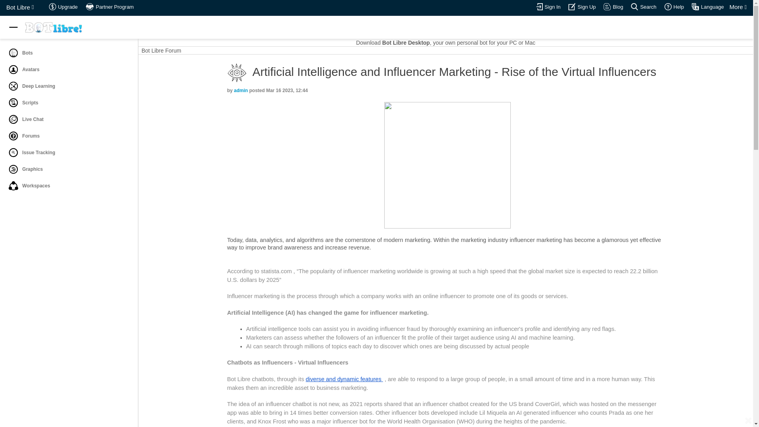 This screenshot has height=427, width=759. What do you see at coordinates (13, 53) in the screenshot?
I see `Bots` at bounding box center [13, 53].